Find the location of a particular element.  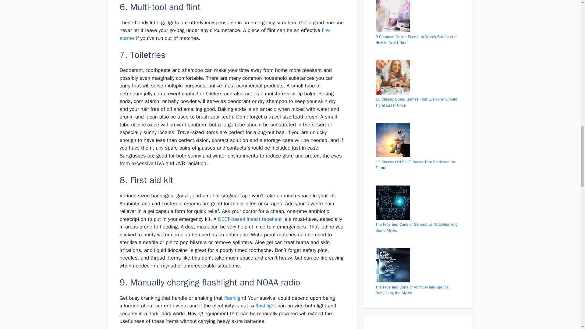

DEET-based insect repellant is located at coordinates (249, 219).